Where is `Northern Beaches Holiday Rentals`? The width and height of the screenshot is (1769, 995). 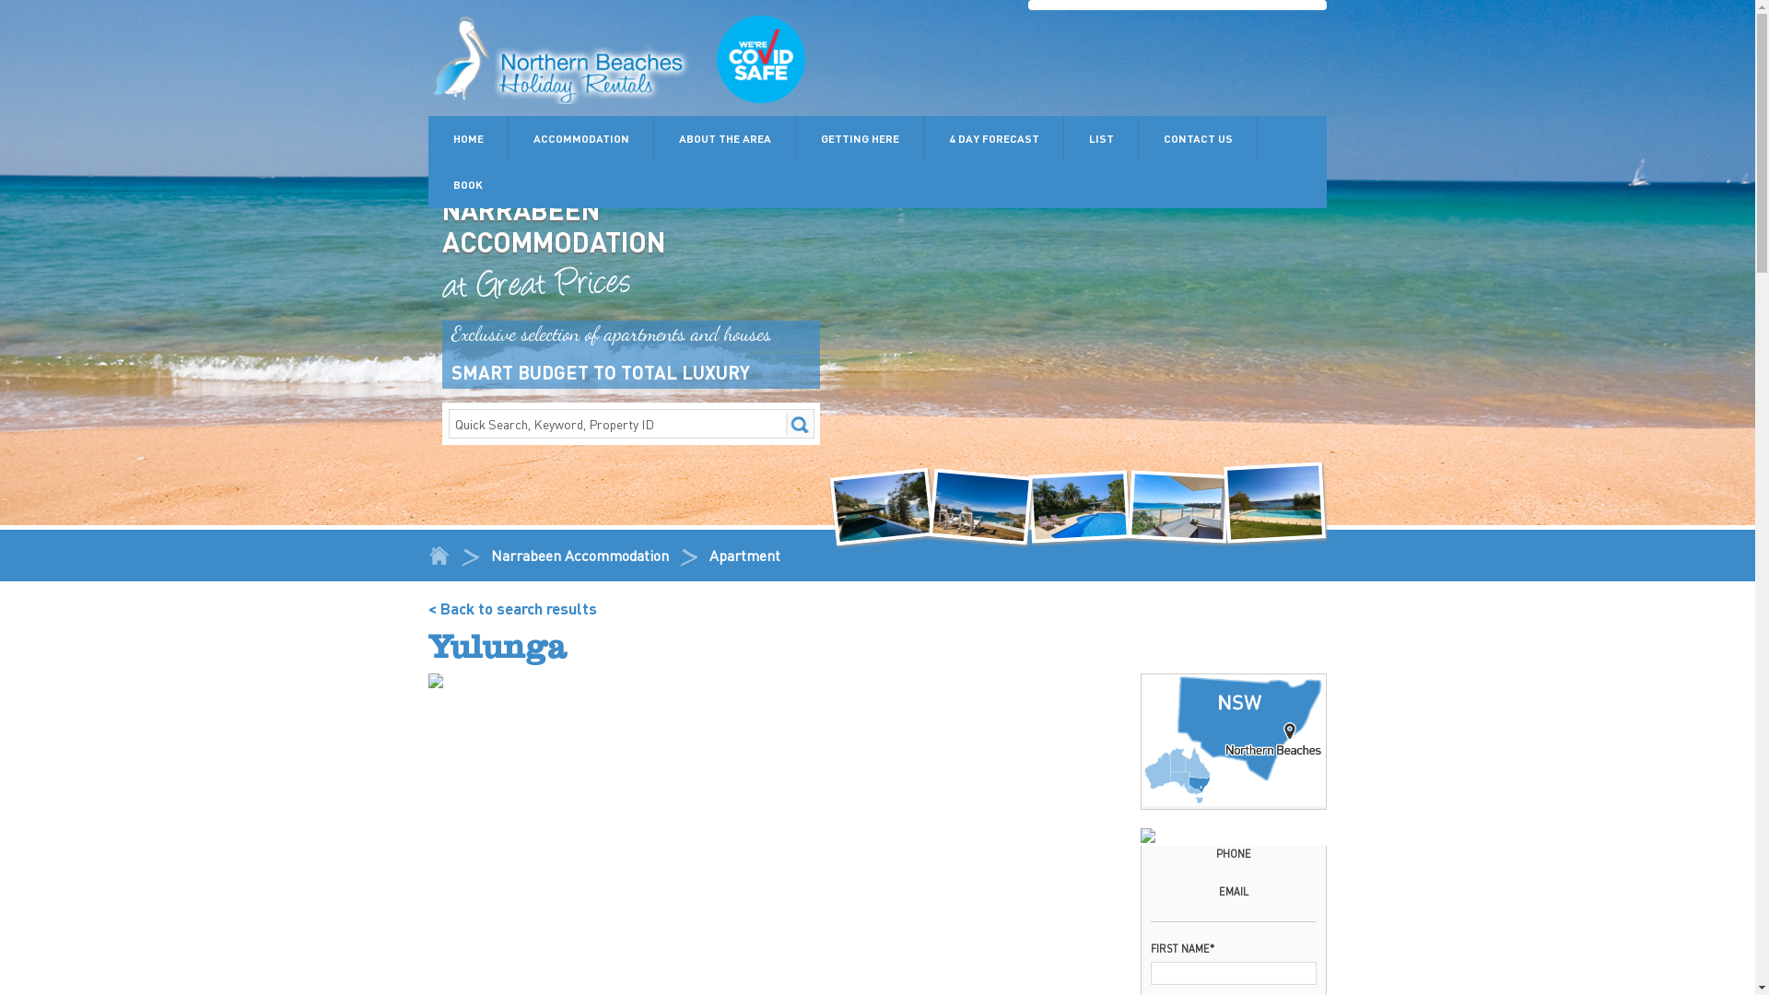
Northern Beaches Holiday Rentals is located at coordinates (1078, 504).